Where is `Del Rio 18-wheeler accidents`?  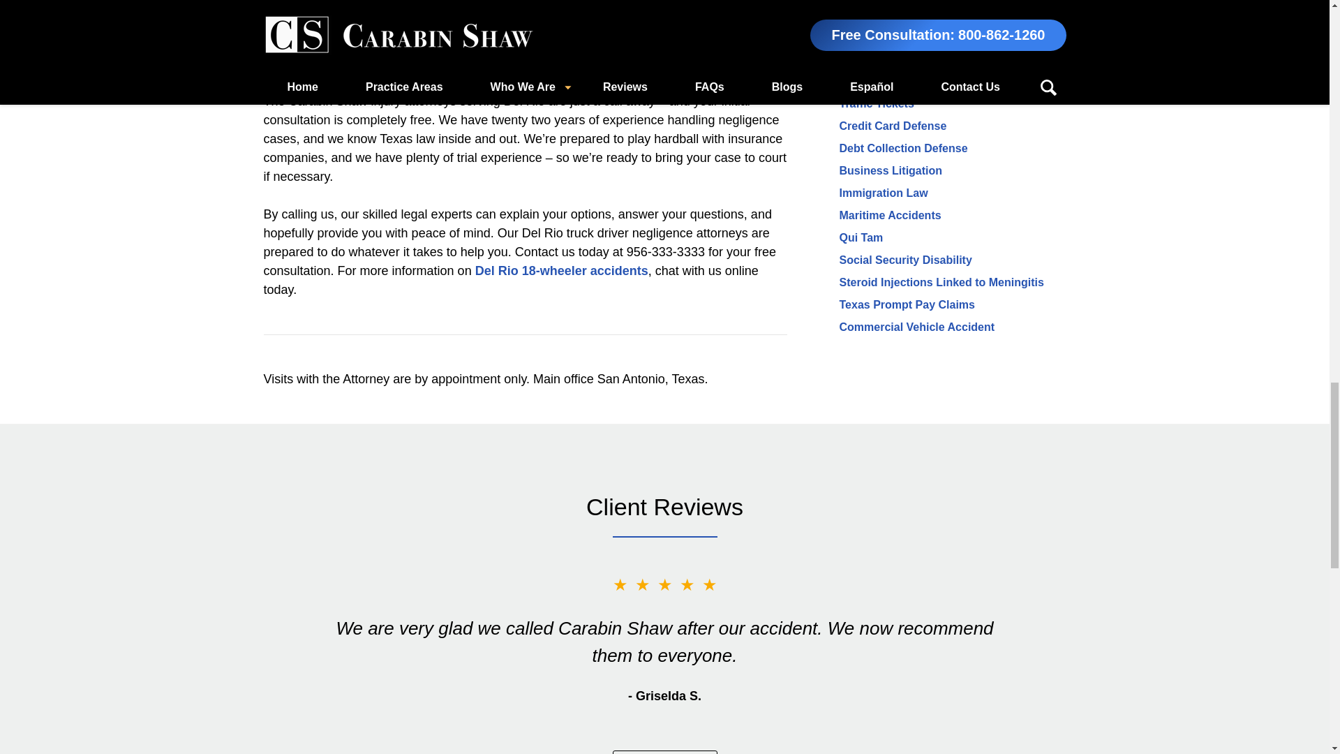
Del Rio 18-wheeler accidents is located at coordinates (562, 271).